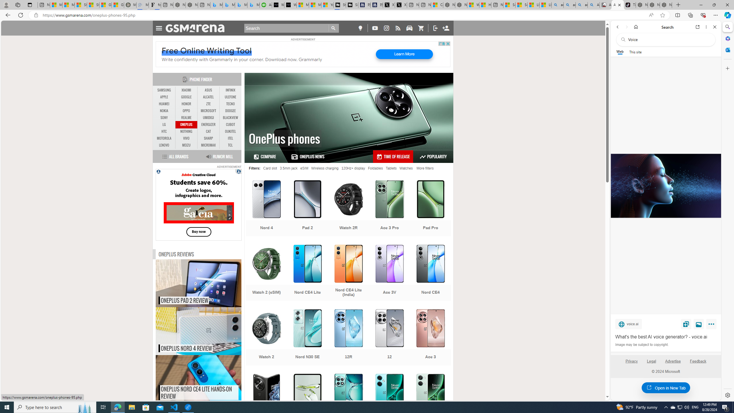  I want to click on voice.ai, so click(628, 324).